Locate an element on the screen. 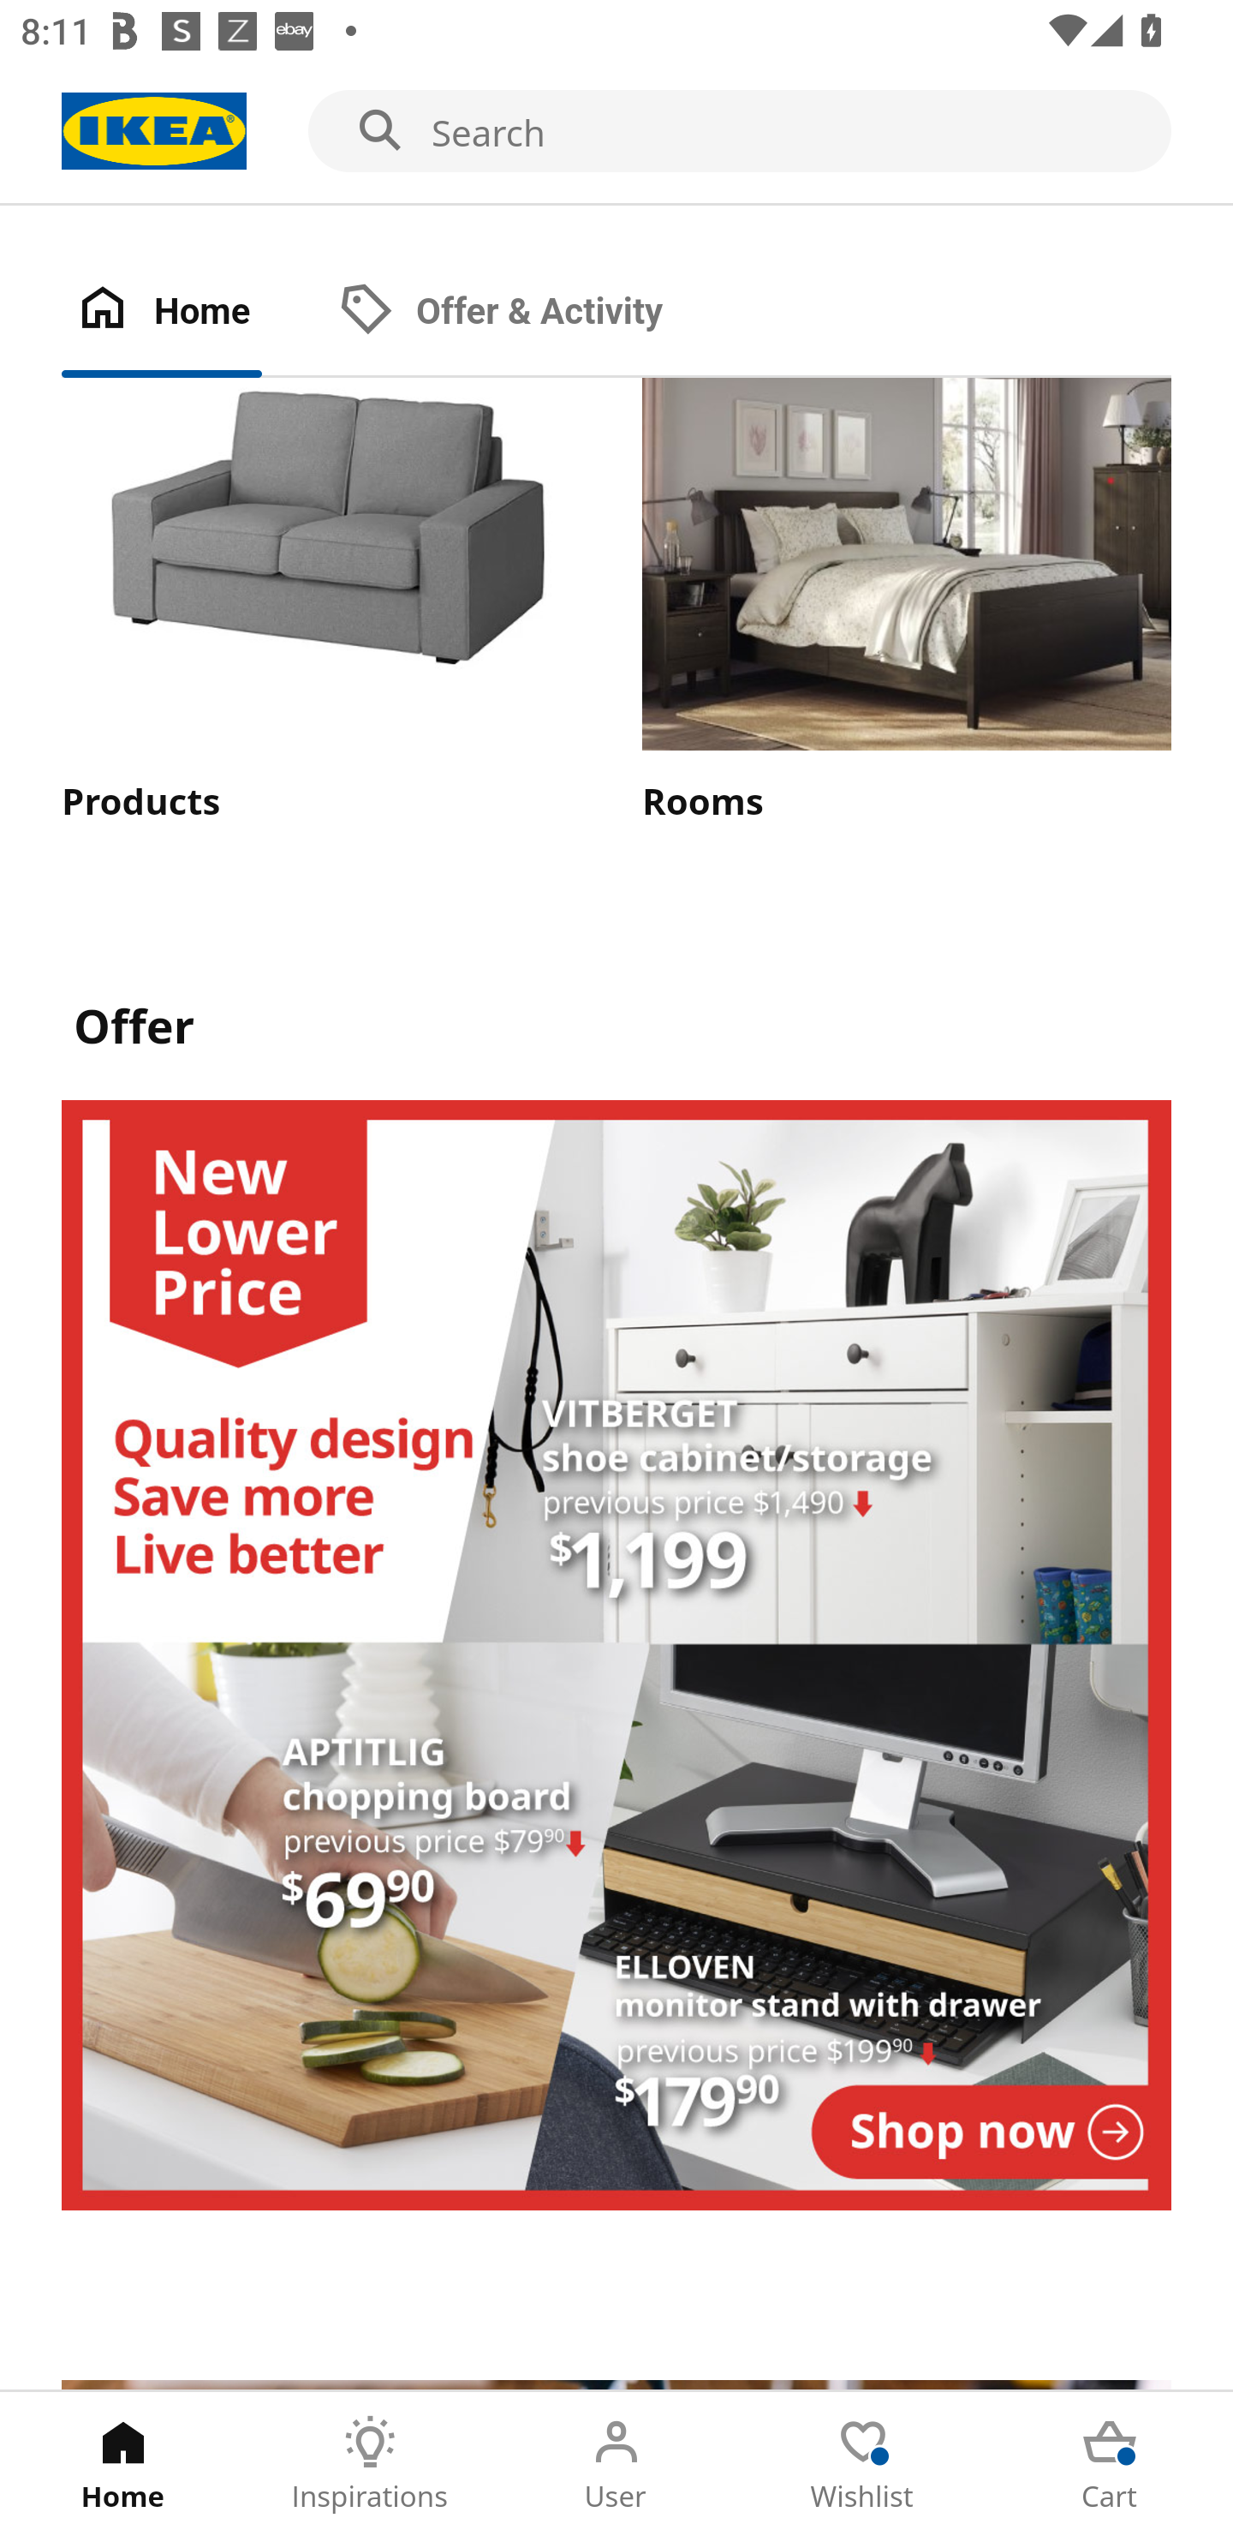 The image size is (1233, 2536). Wishlist
Tab 4 of 5 is located at coordinates (863, 2464).